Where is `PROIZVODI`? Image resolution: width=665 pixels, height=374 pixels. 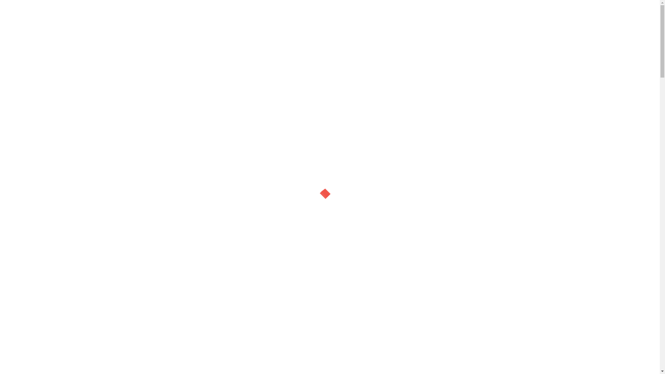 PROIZVODI is located at coordinates (244, 57).